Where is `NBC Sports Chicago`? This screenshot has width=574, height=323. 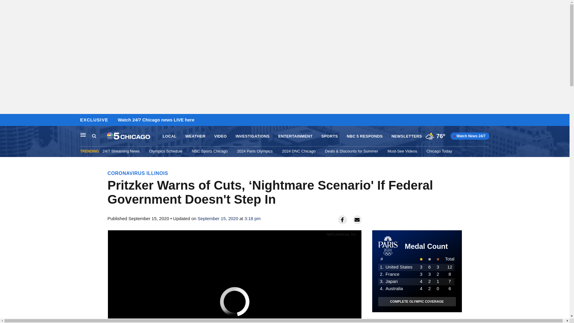 NBC Sports Chicago is located at coordinates (209, 151).